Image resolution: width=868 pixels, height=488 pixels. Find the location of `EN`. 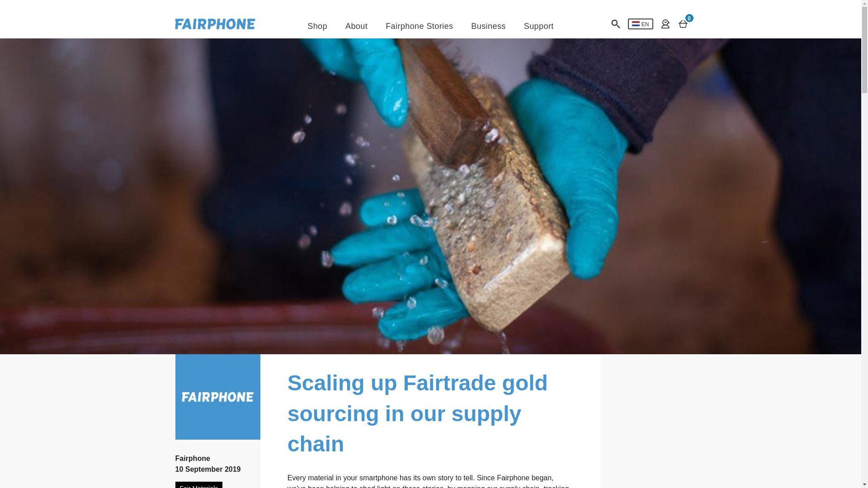

EN is located at coordinates (683, 23).